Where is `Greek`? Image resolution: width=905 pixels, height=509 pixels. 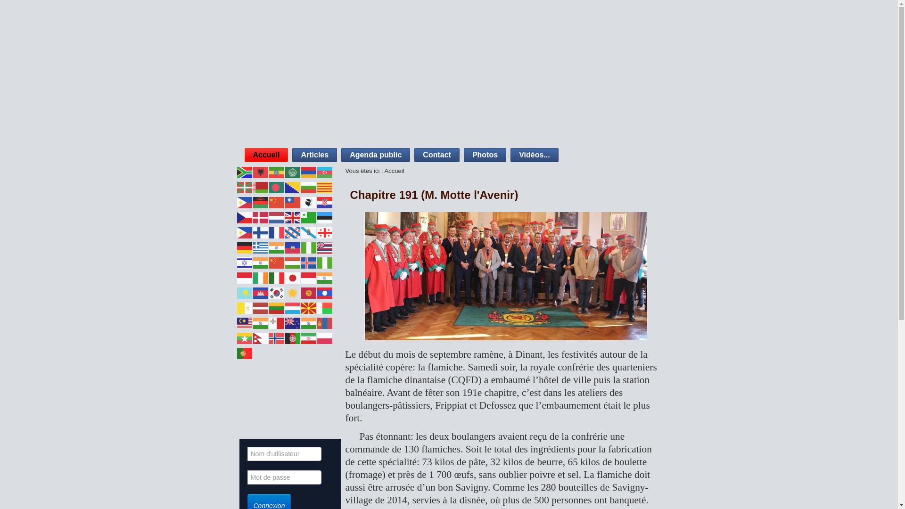
Greek is located at coordinates (261, 247).